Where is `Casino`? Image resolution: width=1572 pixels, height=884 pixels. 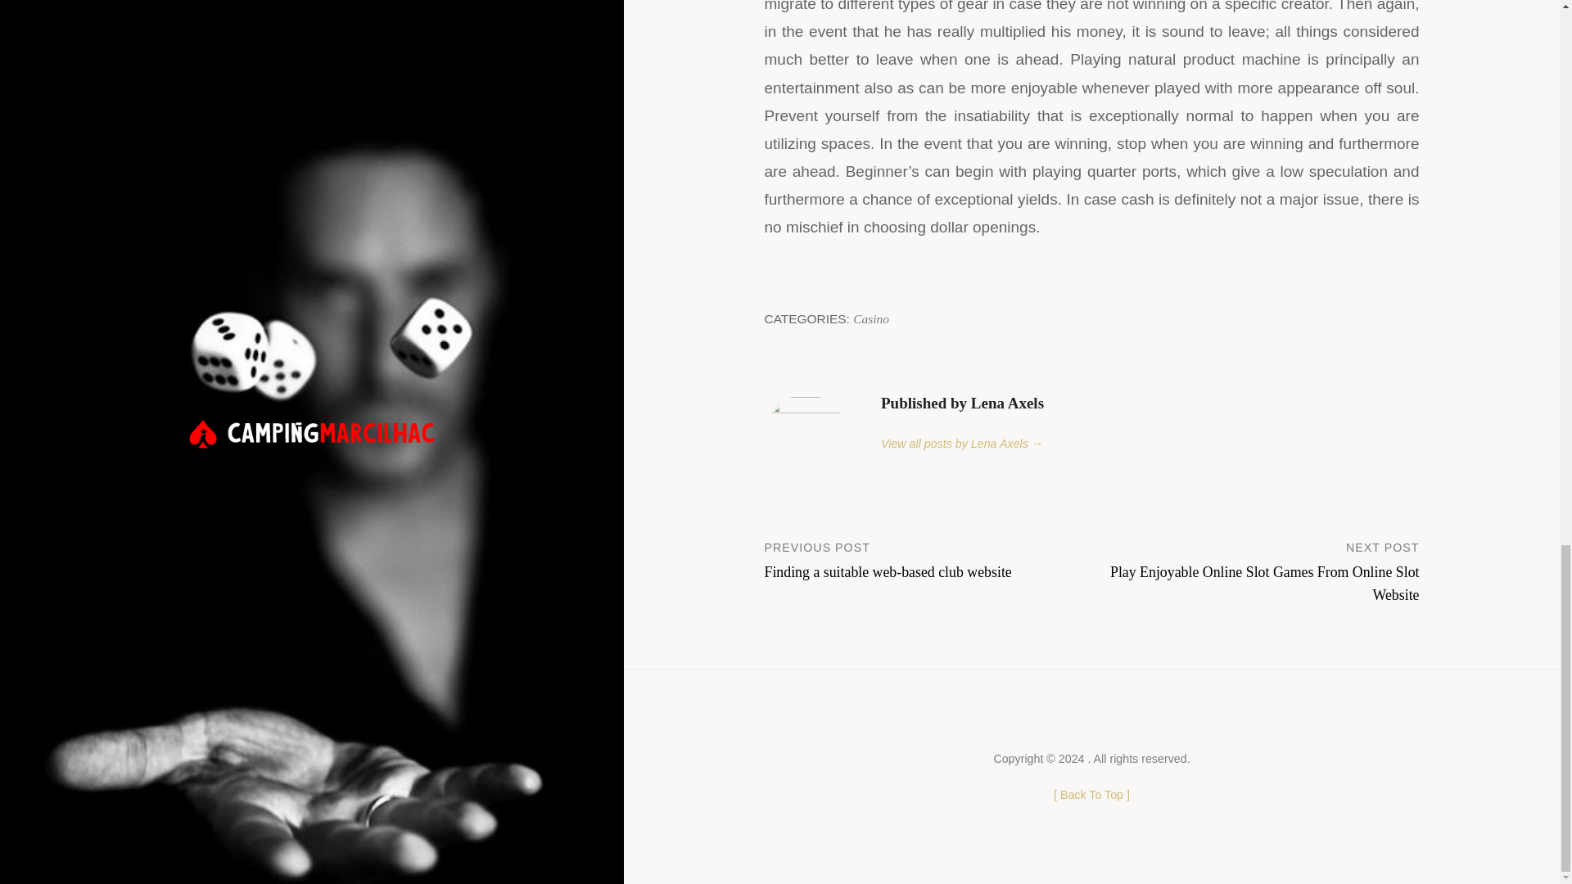
Casino is located at coordinates (871, 319).